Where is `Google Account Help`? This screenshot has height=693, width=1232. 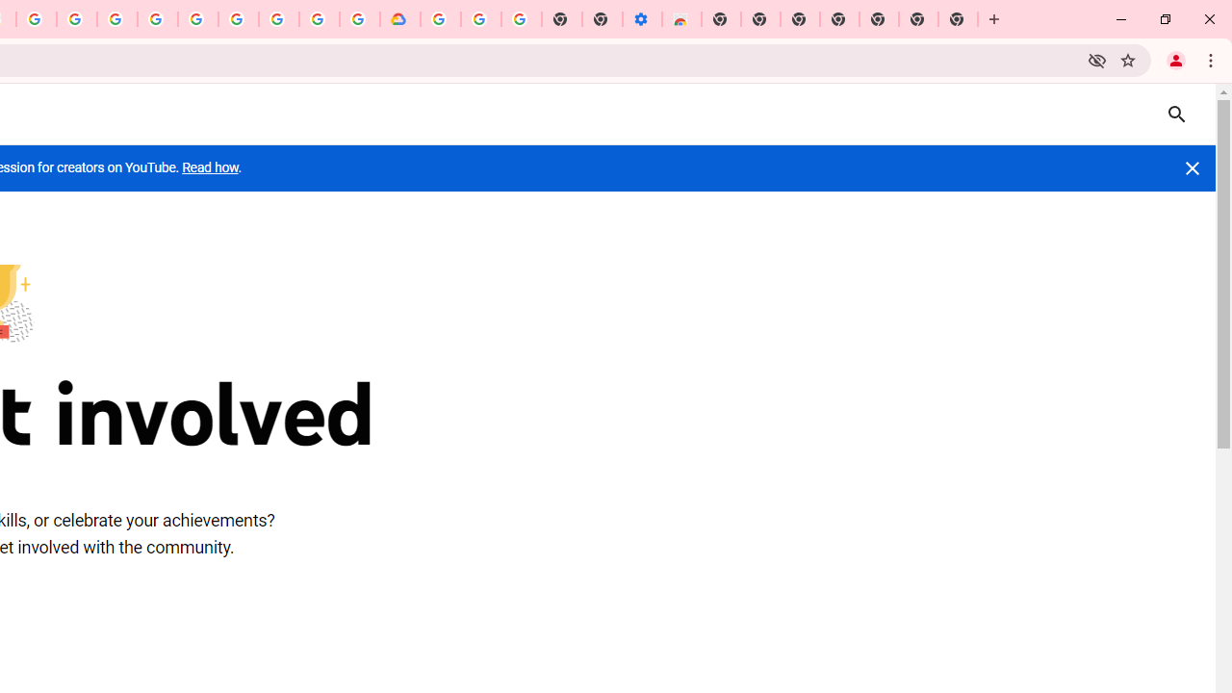 Google Account Help is located at coordinates (480, 19).